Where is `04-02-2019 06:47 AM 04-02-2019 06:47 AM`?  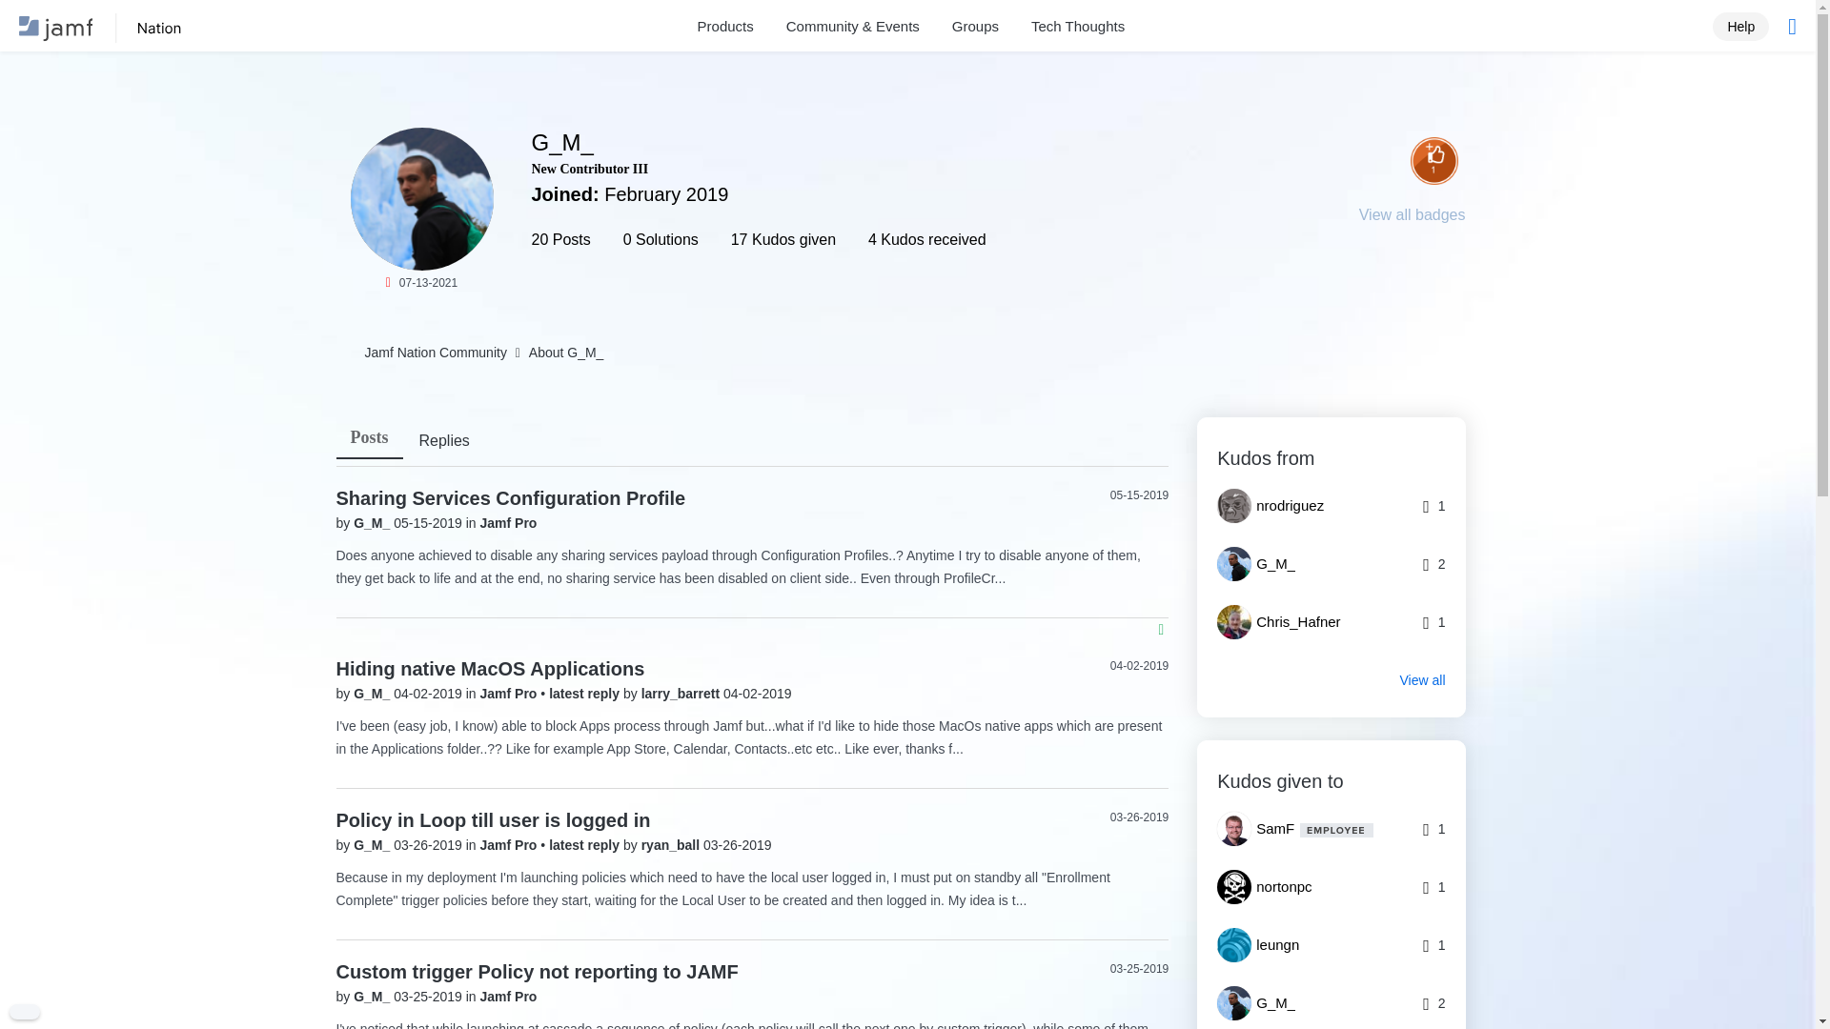 04-02-2019 06:47 AM 04-02-2019 06:47 AM is located at coordinates (1140, 666).